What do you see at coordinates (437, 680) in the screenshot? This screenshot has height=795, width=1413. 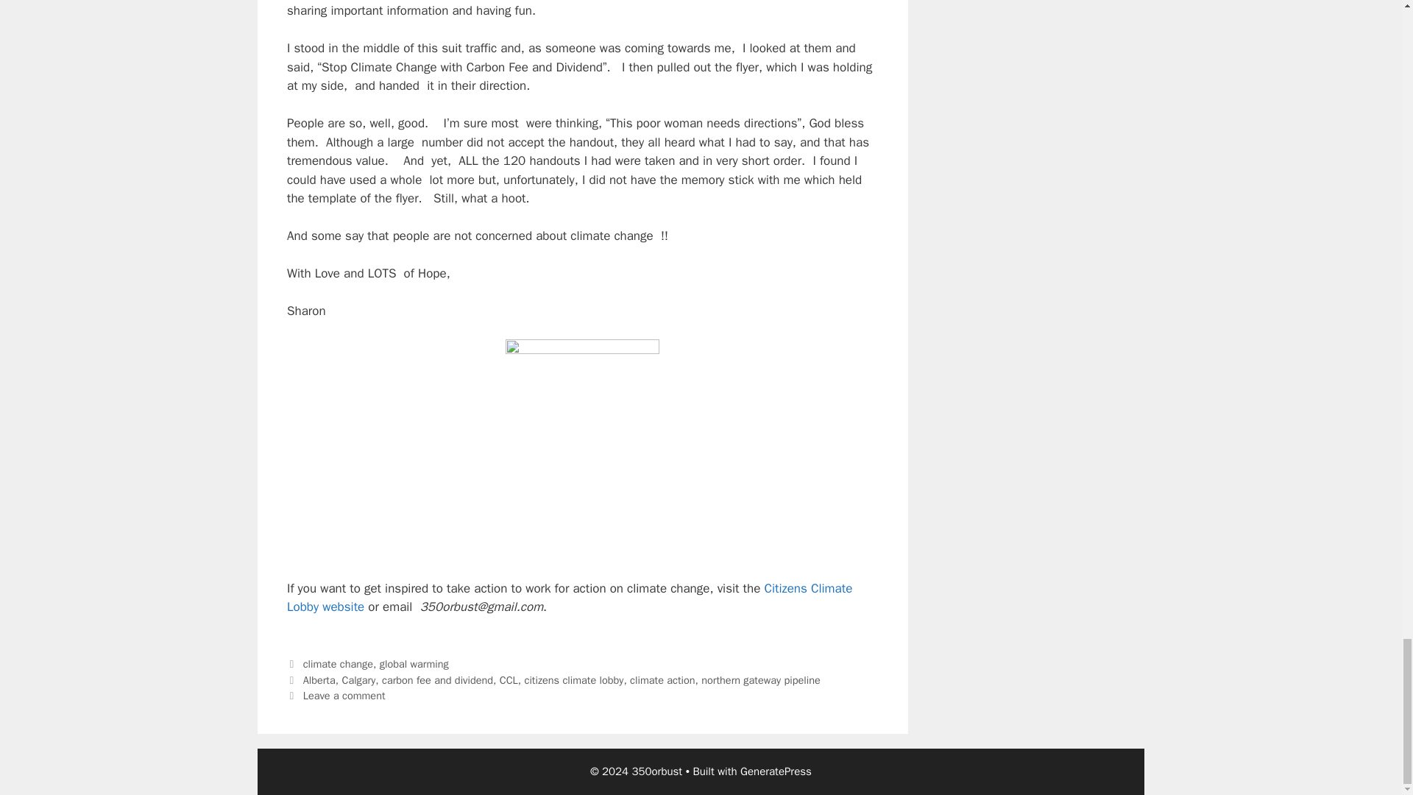 I see `carbon fee and dividend` at bounding box center [437, 680].